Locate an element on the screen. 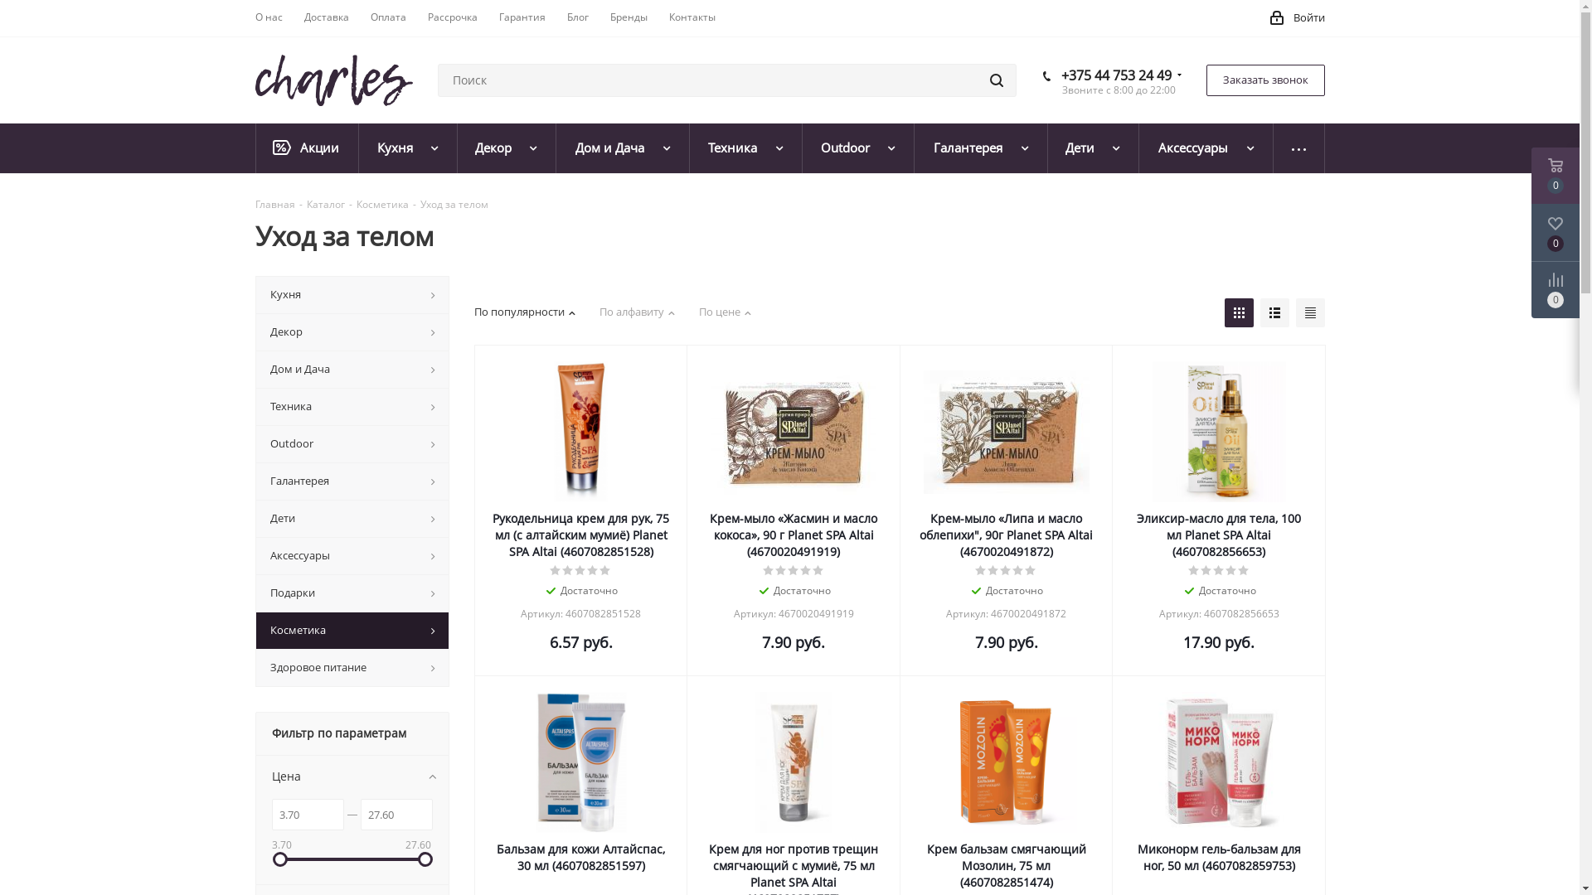 This screenshot has height=895, width=1592. Outdoor is located at coordinates (352, 444).